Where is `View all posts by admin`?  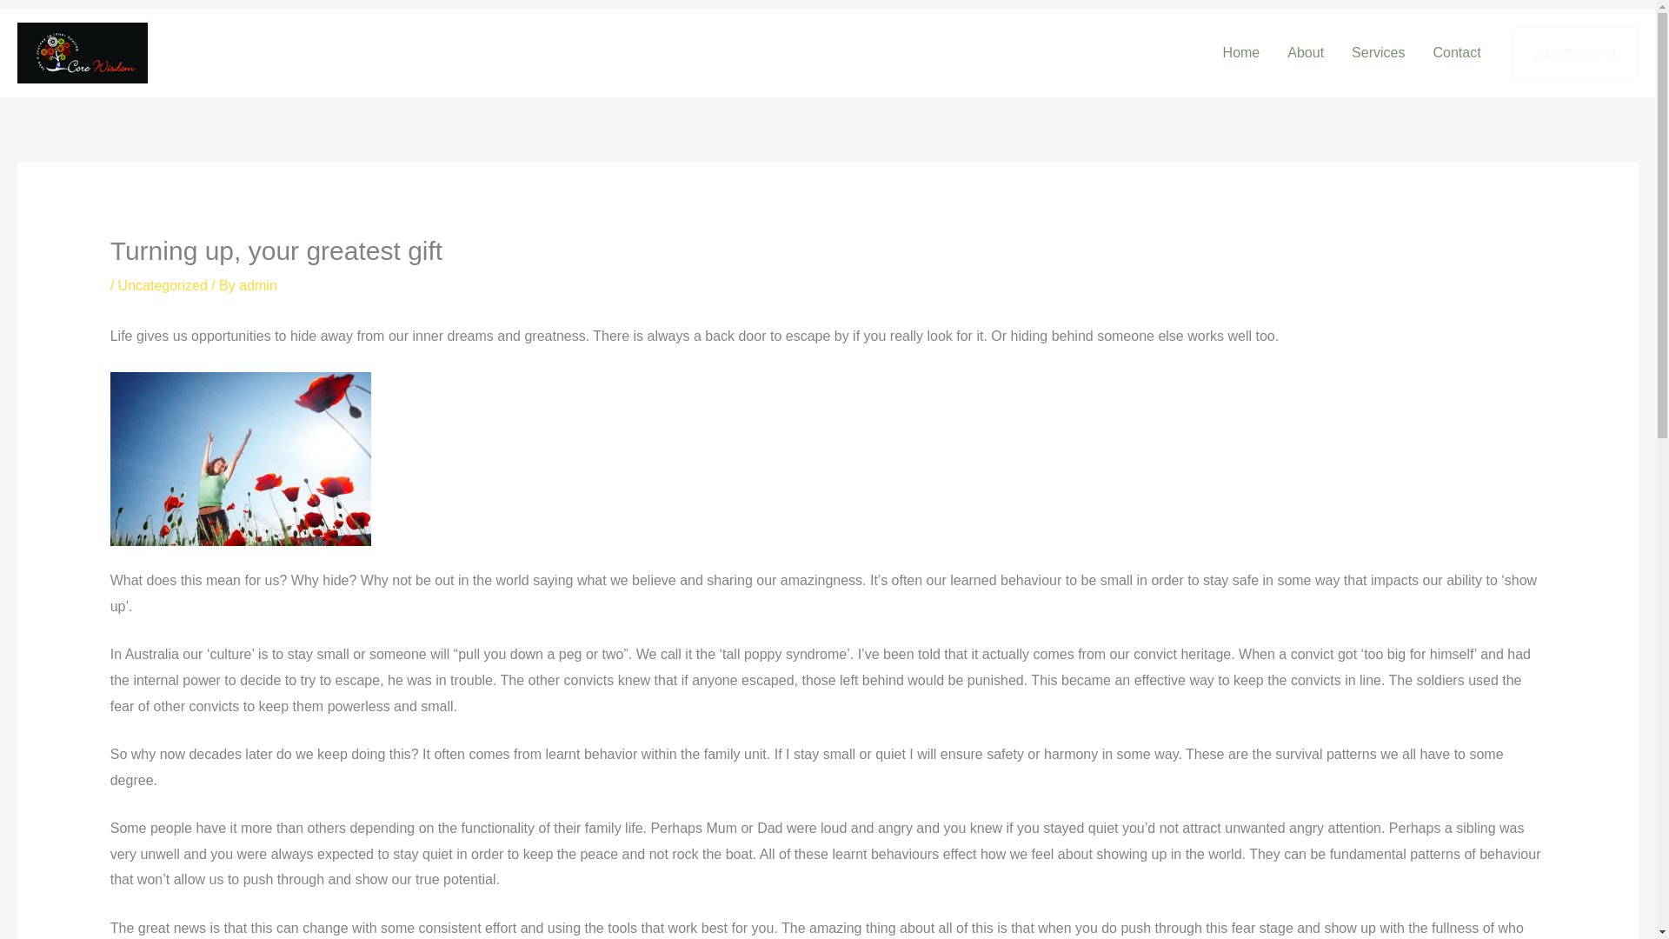
View all posts by admin is located at coordinates (257, 285).